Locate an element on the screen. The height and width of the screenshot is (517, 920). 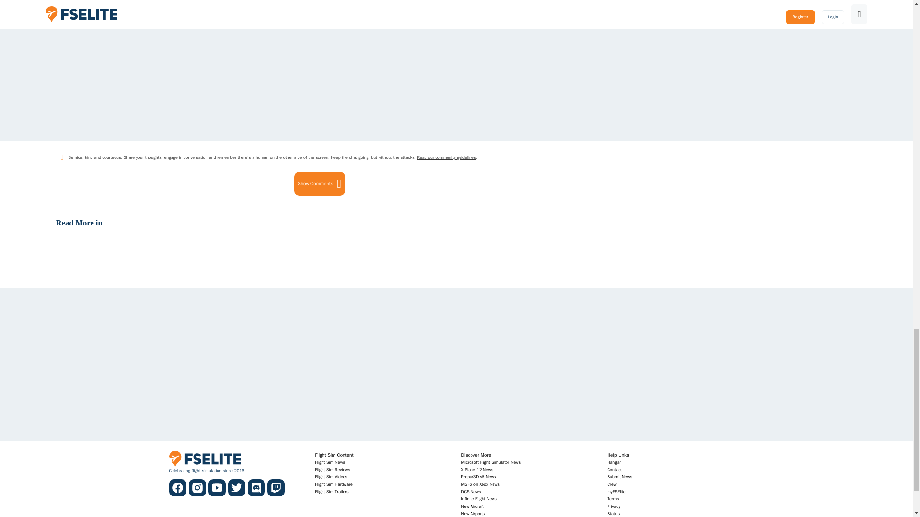
Discover more in Aircraft is located at coordinates (472, 506).